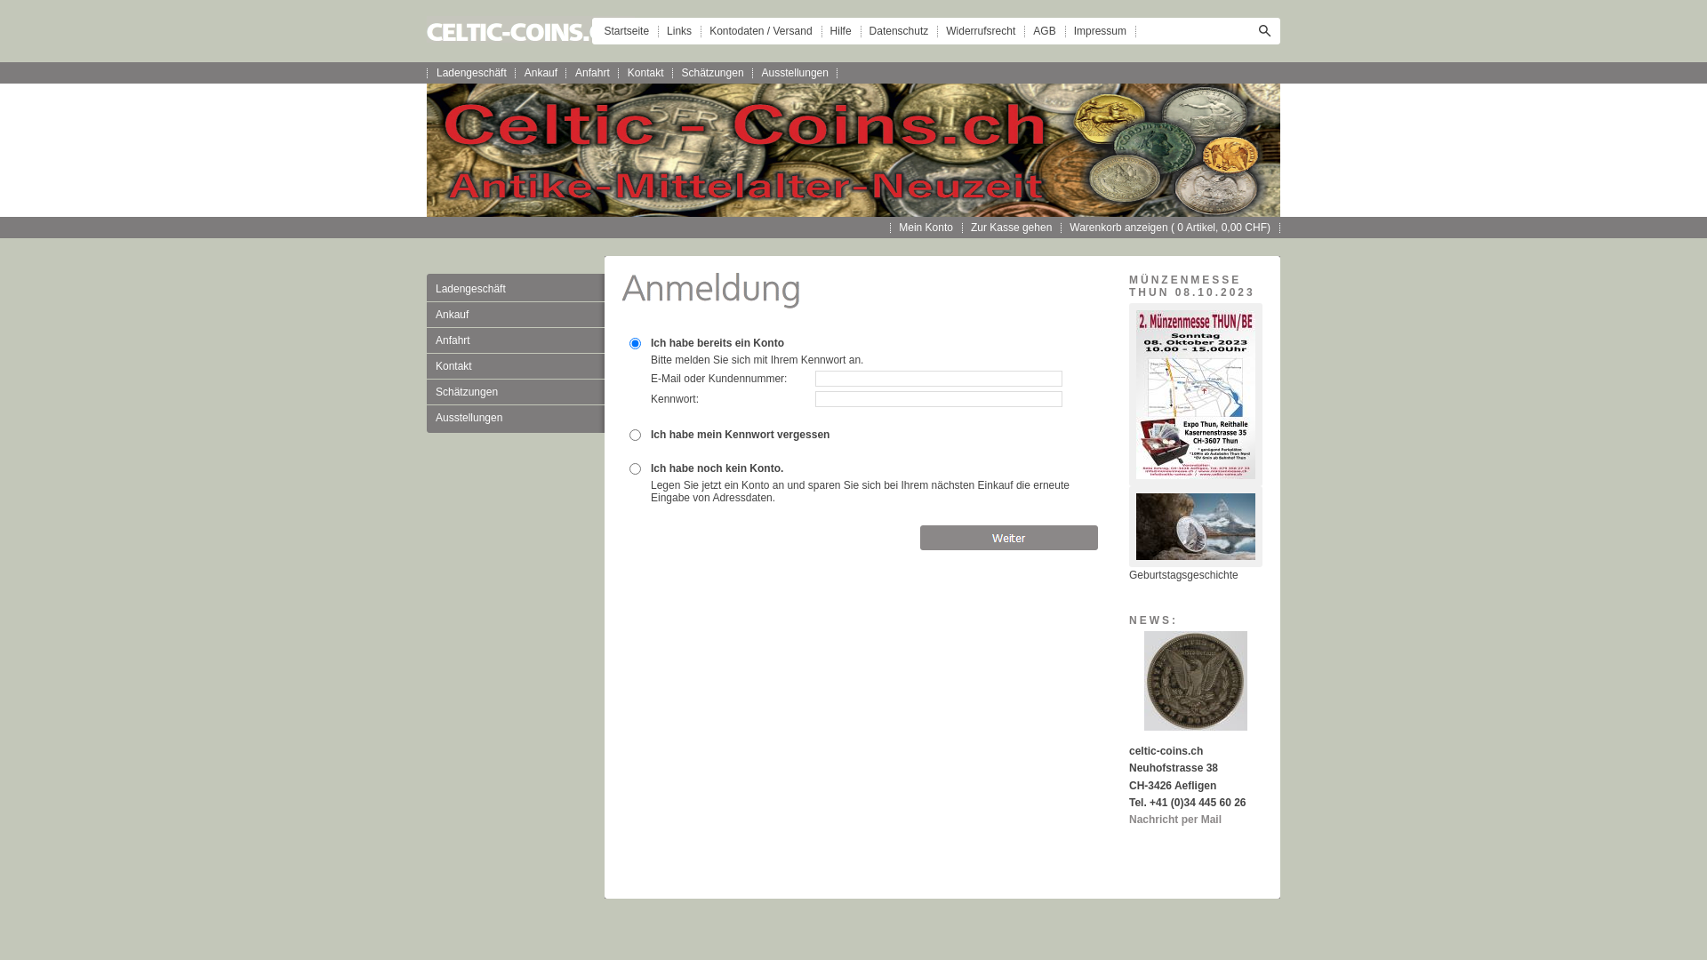  What do you see at coordinates (516, 315) in the screenshot?
I see `Ankauf` at bounding box center [516, 315].